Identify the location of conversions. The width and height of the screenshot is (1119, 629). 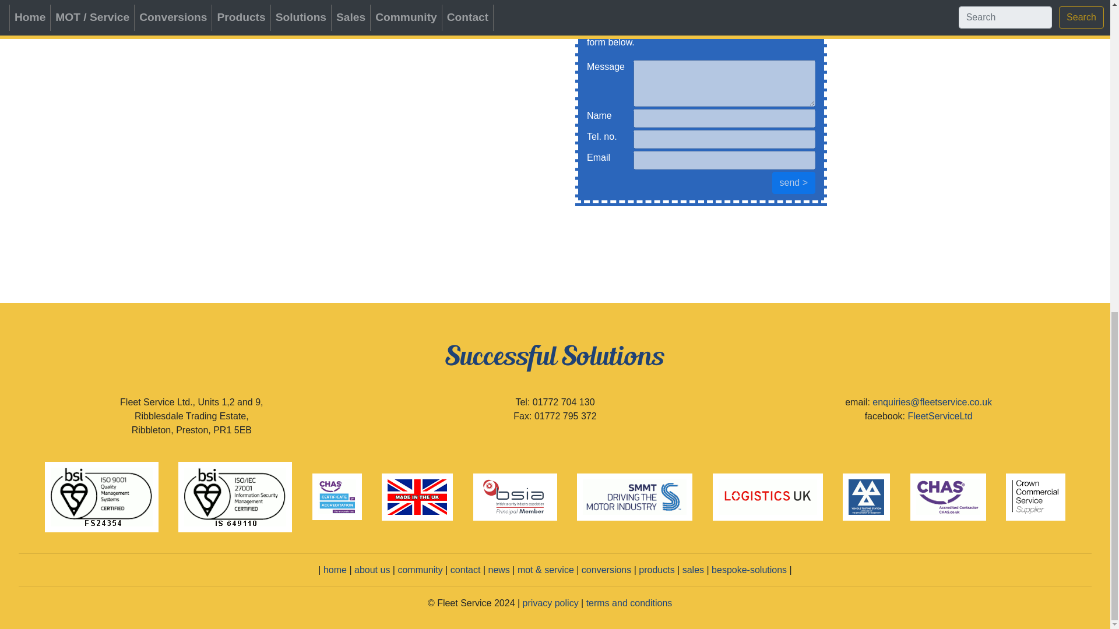
(606, 570).